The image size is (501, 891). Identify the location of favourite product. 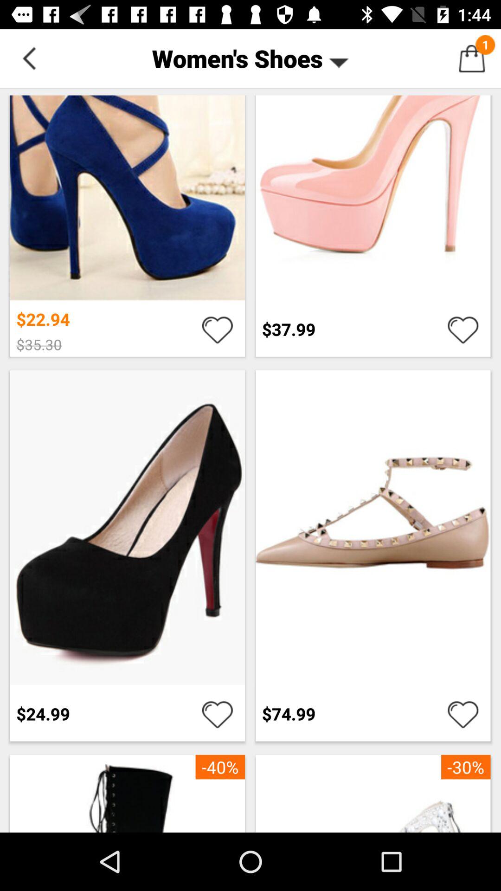
(217, 714).